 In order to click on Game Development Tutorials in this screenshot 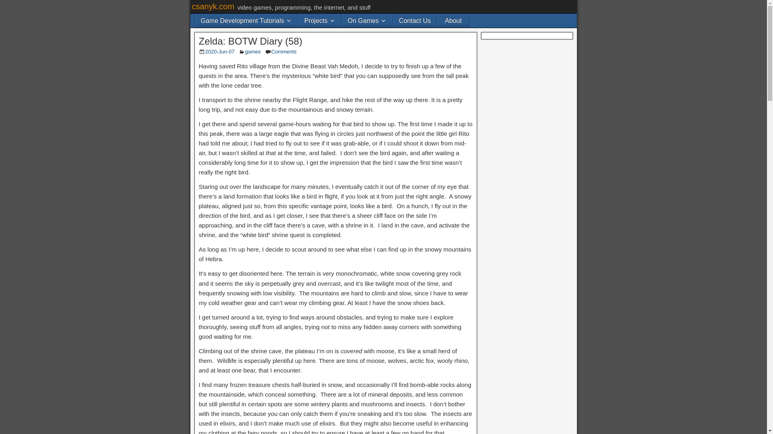, I will do `click(246, 20)`.